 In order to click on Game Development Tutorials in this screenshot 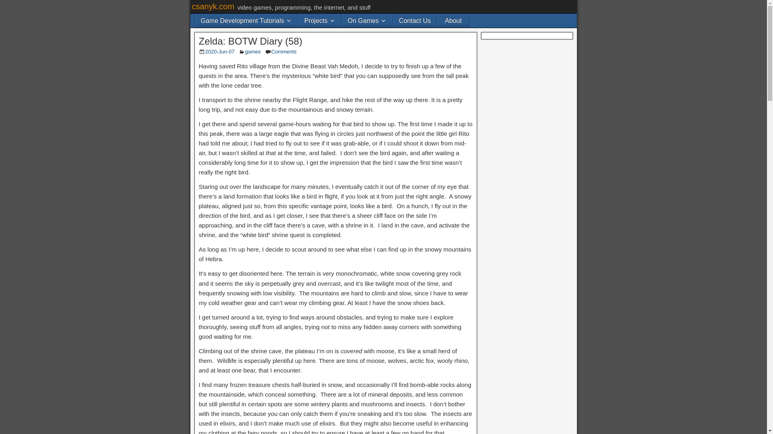, I will do `click(246, 20)`.